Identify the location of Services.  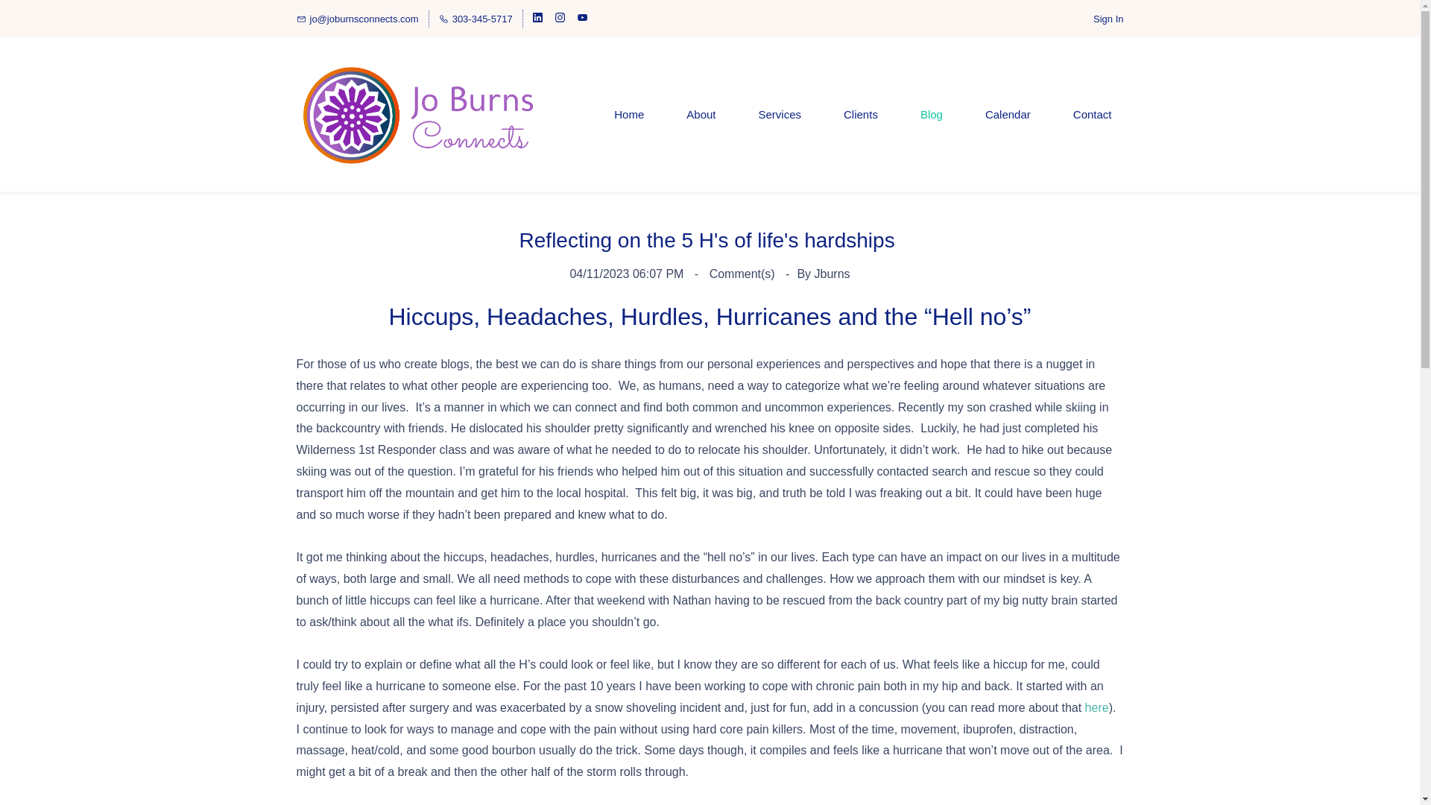
(780, 114).